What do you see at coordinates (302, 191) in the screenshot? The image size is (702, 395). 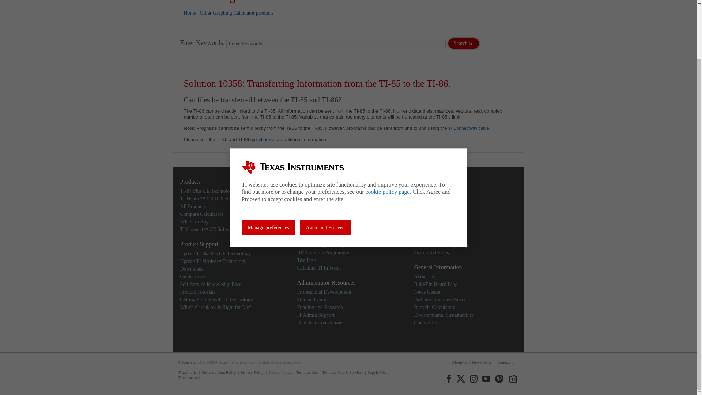 I see `Math` at bounding box center [302, 191].